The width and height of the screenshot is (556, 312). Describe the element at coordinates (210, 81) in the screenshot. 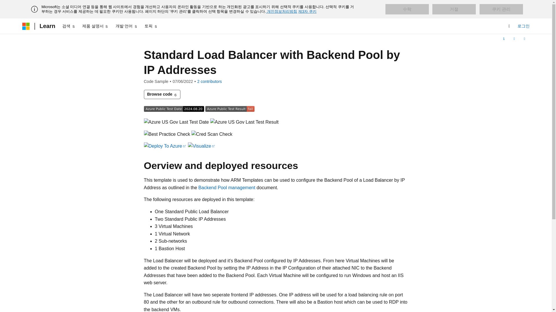

I see `2 contributors` at that location.